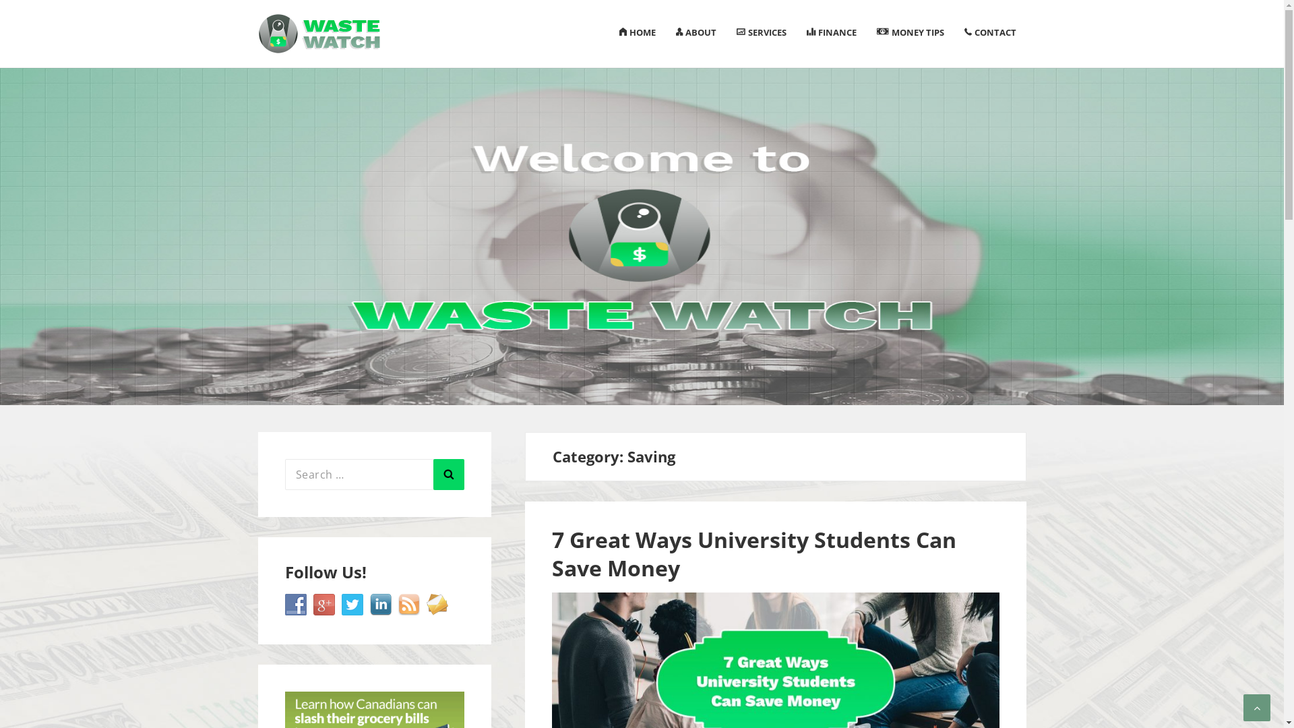  I want to click on Search, so click(449, 475).